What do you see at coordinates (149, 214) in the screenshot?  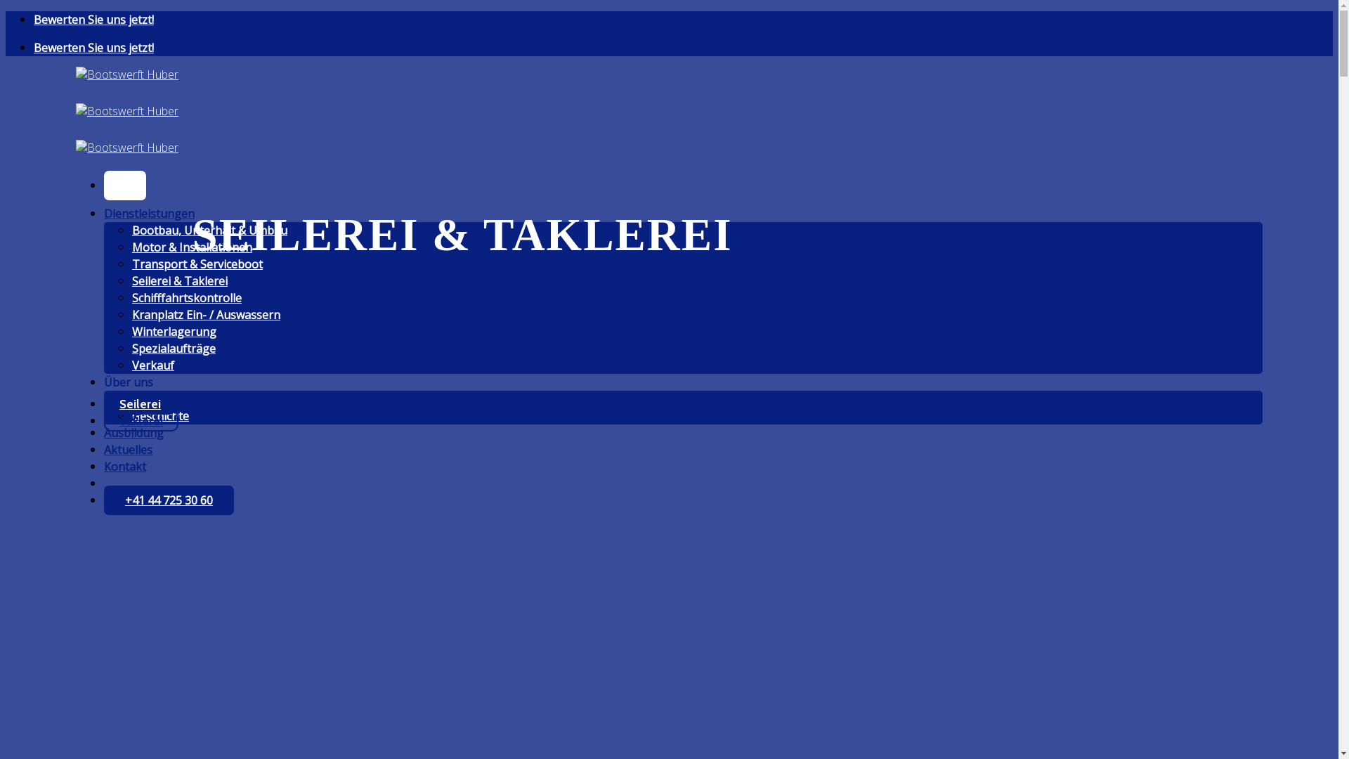 I see `Dienstleistungen` at bounding box center [149, 214].